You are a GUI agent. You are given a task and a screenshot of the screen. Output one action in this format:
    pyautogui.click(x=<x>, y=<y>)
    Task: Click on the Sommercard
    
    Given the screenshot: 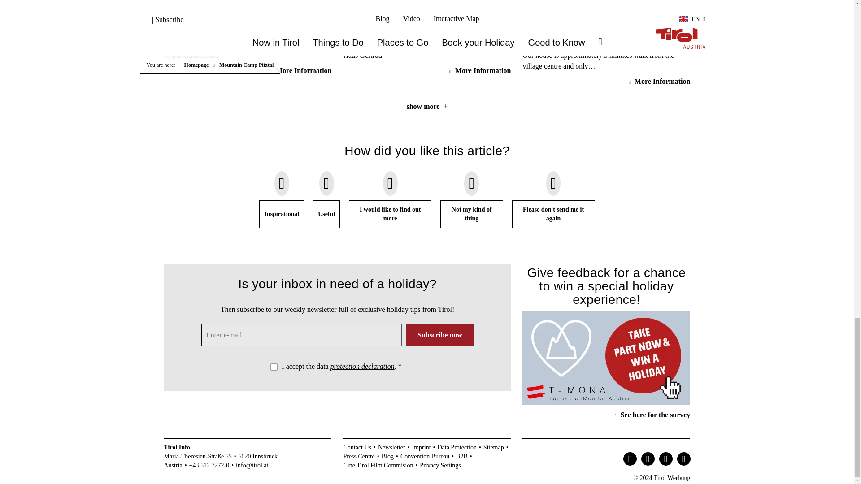 What is the action you would take?
    pyautogui.click(x=248, y=9)
    